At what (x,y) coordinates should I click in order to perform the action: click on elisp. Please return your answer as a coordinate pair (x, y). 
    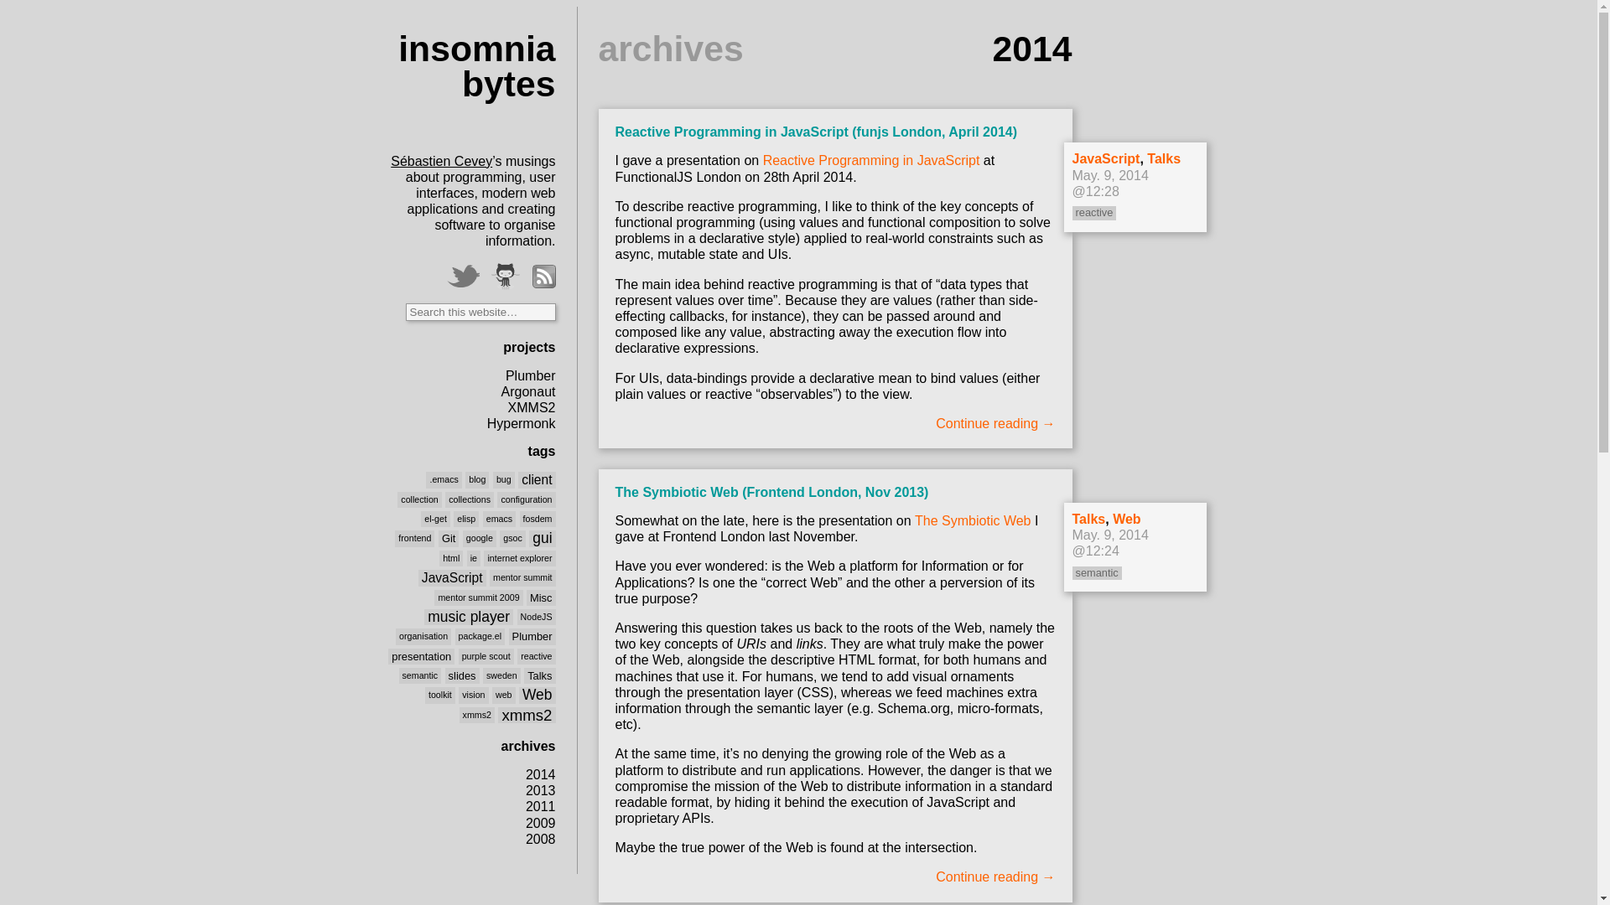
    Looking at the image, I should click on (466, 518).